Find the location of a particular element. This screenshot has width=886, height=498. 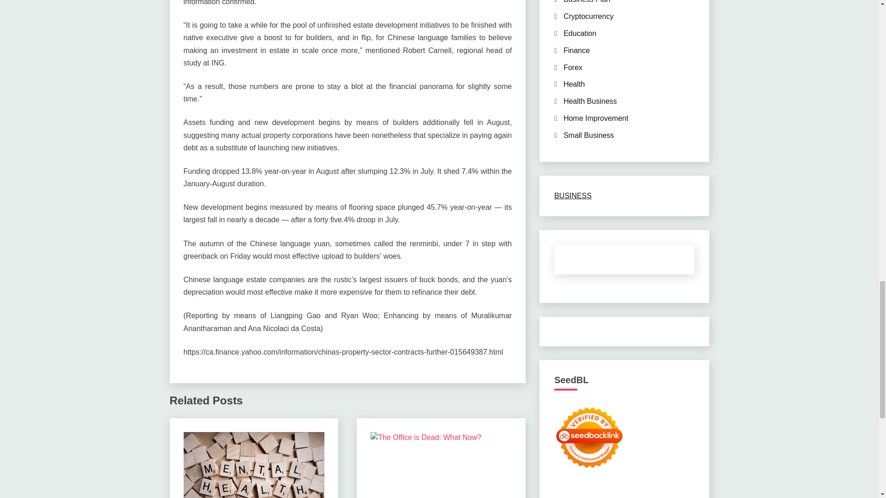

The Office is Dead: What Now? is located at coordinates (441, 465).